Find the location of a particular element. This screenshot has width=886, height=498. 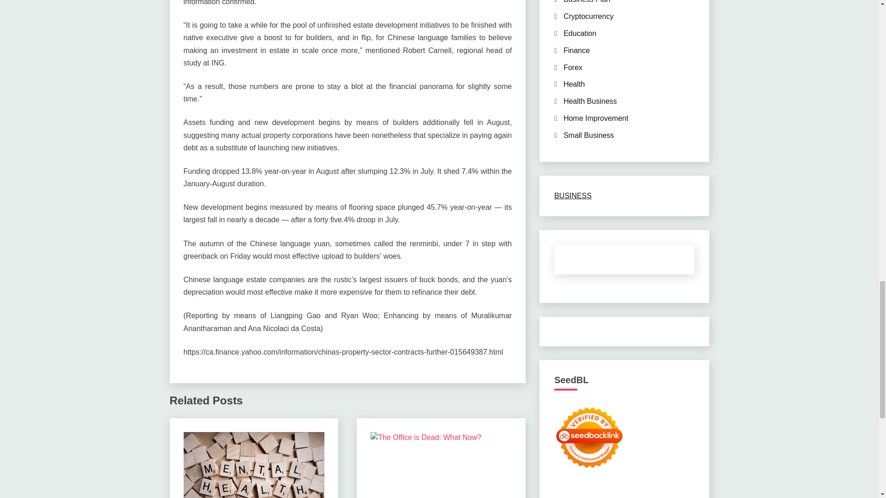

The Office is Dead: What Now? is located at coordinates (441, 465).